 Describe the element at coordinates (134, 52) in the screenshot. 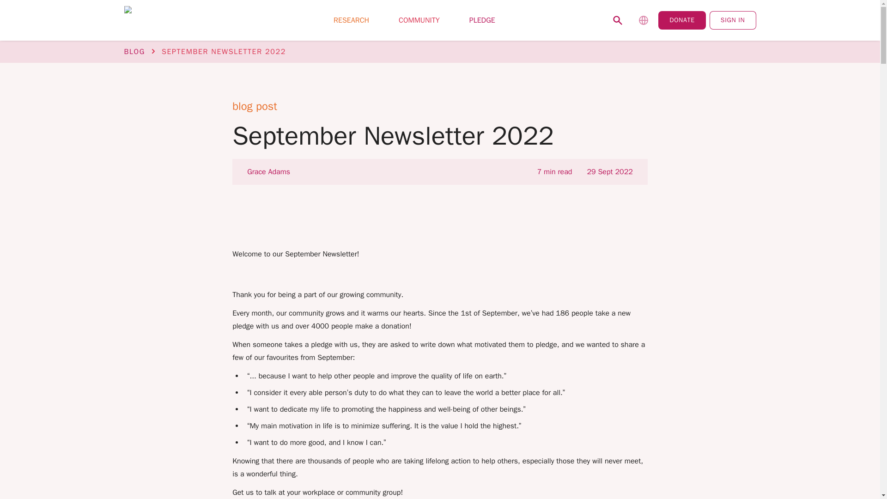

I see `BLOG` at that location.